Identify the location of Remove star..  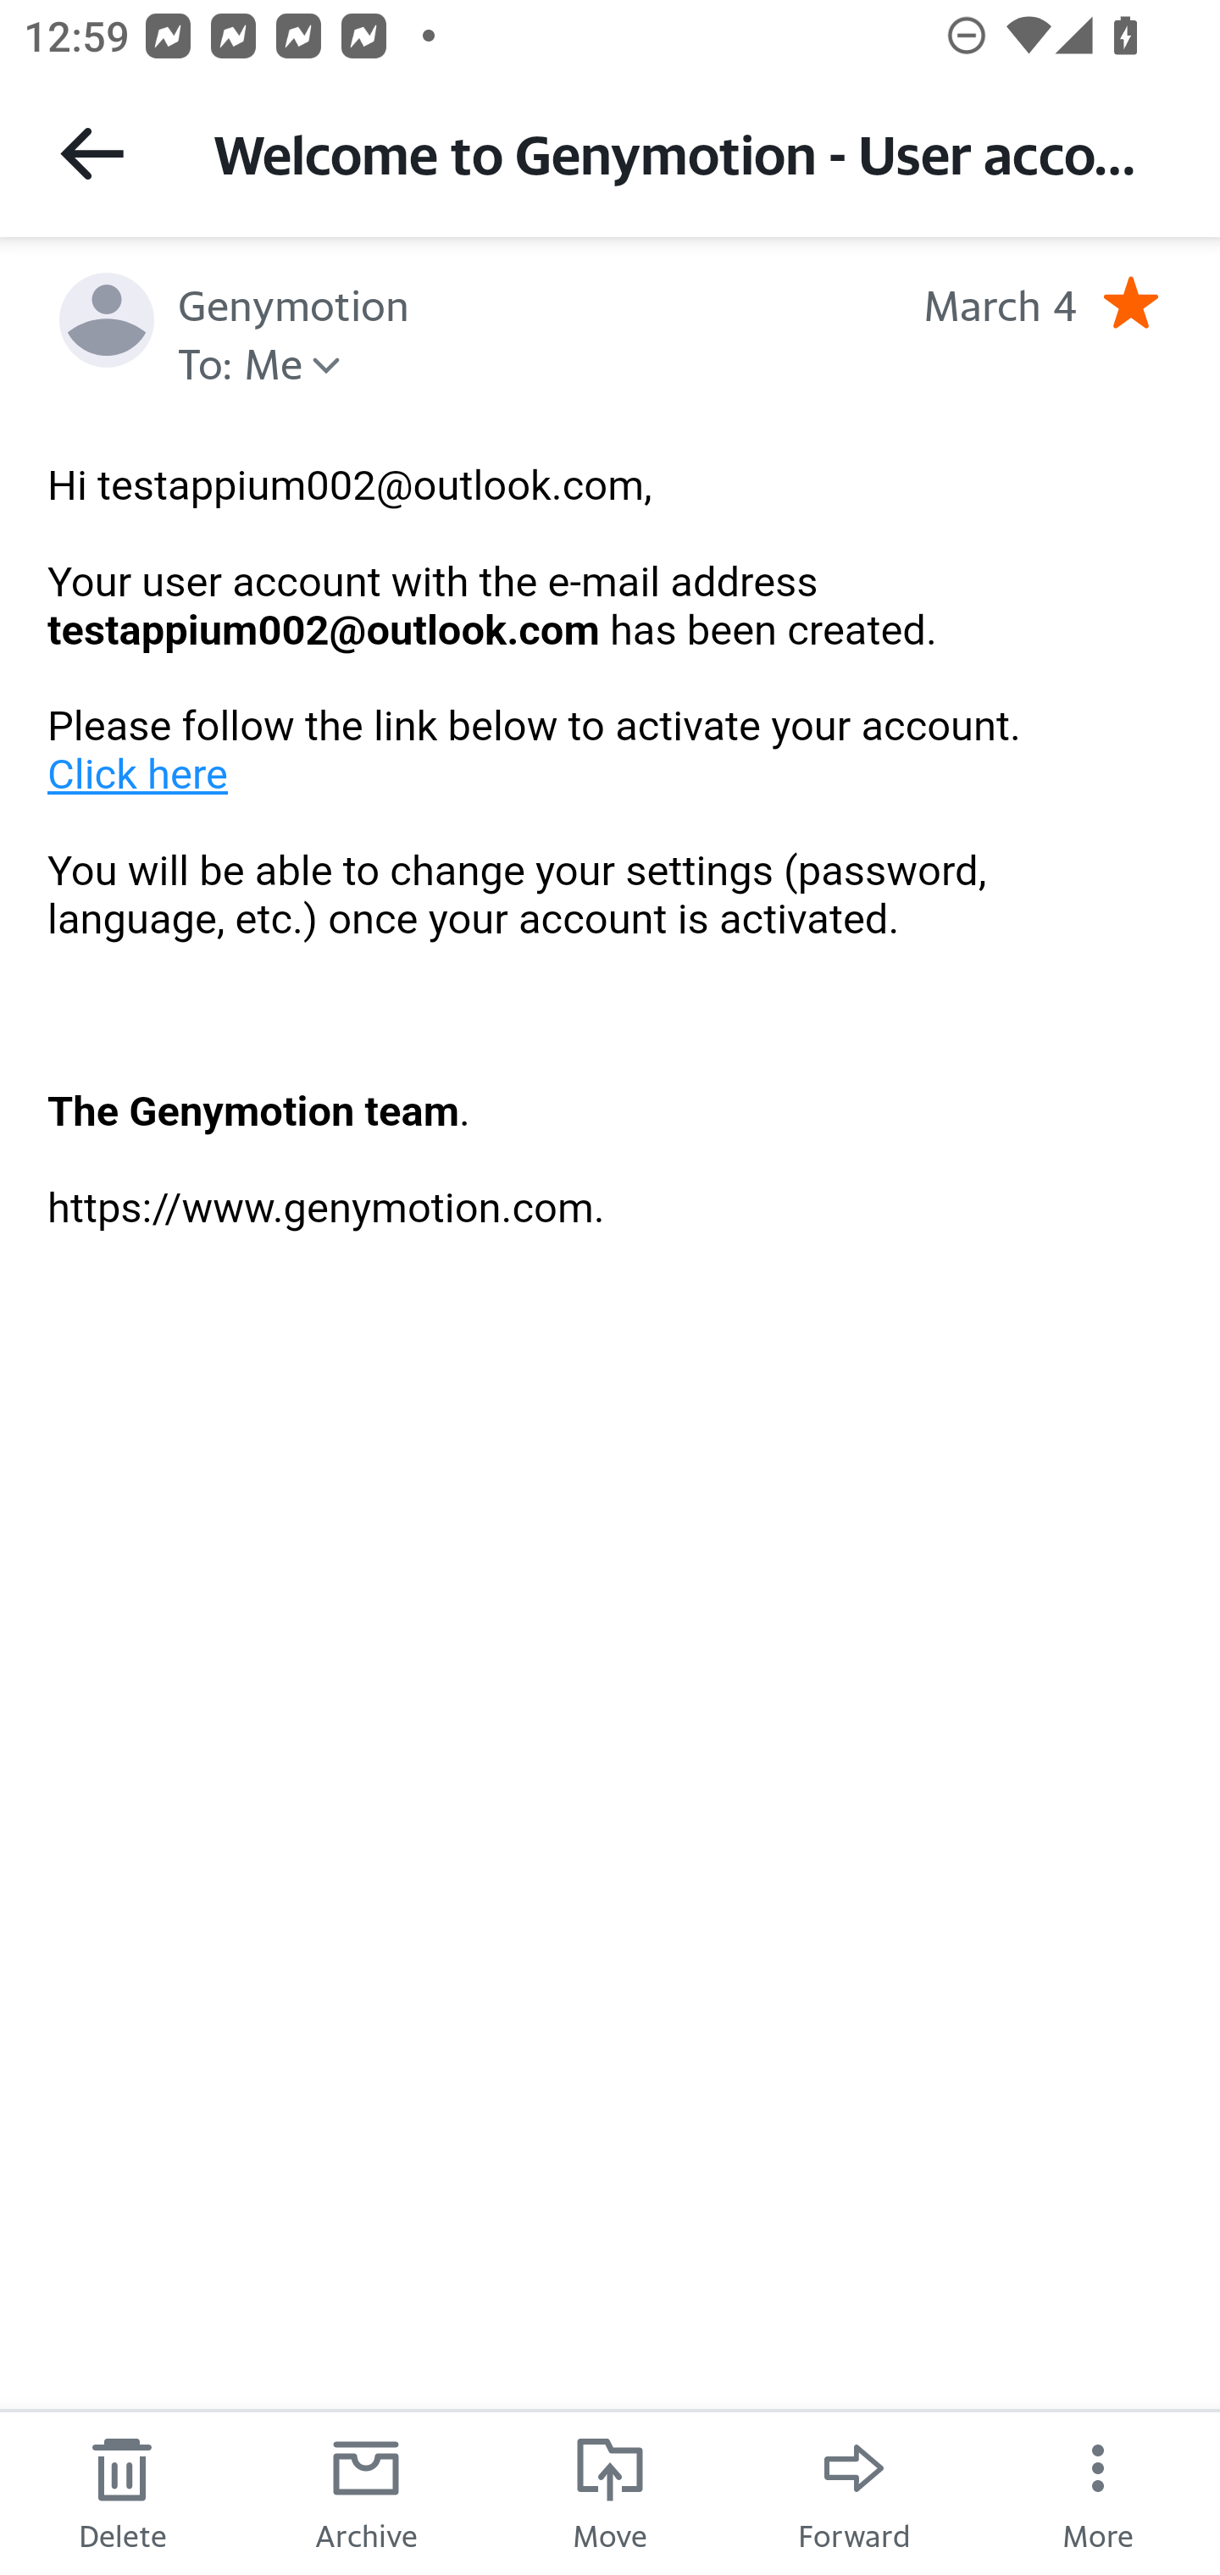
(1130, 302).